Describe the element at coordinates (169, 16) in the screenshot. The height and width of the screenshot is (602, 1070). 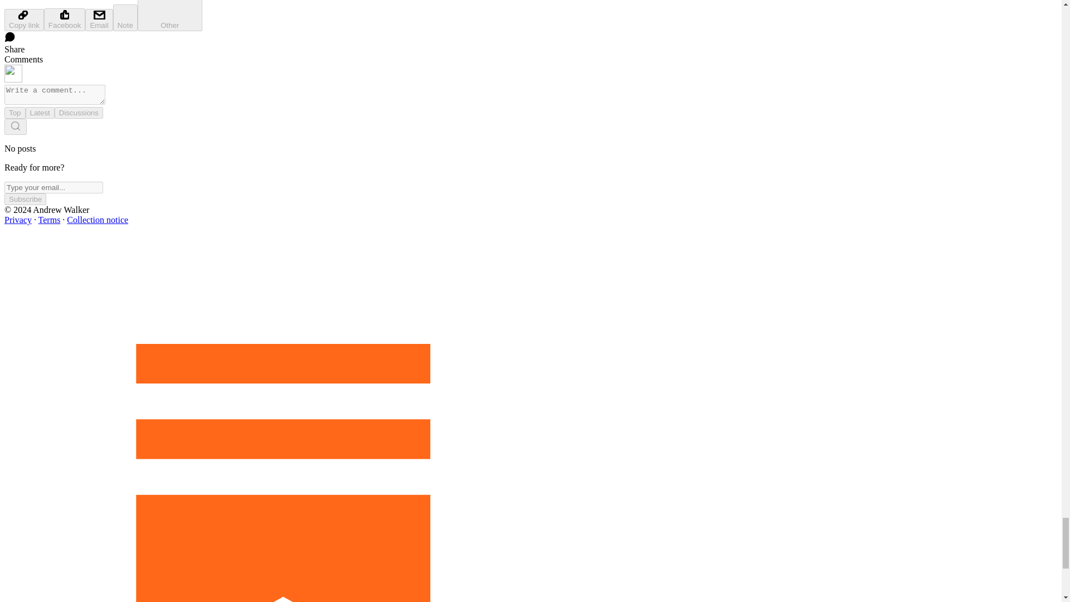
I see `Other` at that location.